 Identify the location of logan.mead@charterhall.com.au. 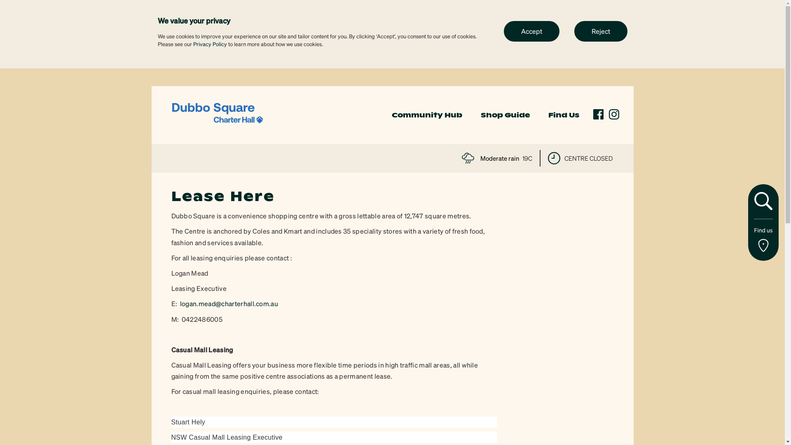
(229, 303).